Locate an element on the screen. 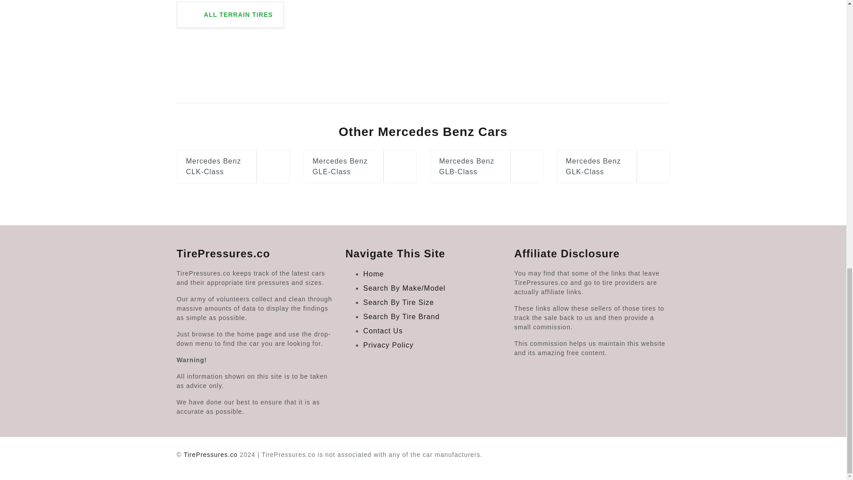  Mercedes Benz CLK-Class is located at coordinates (233, 166).